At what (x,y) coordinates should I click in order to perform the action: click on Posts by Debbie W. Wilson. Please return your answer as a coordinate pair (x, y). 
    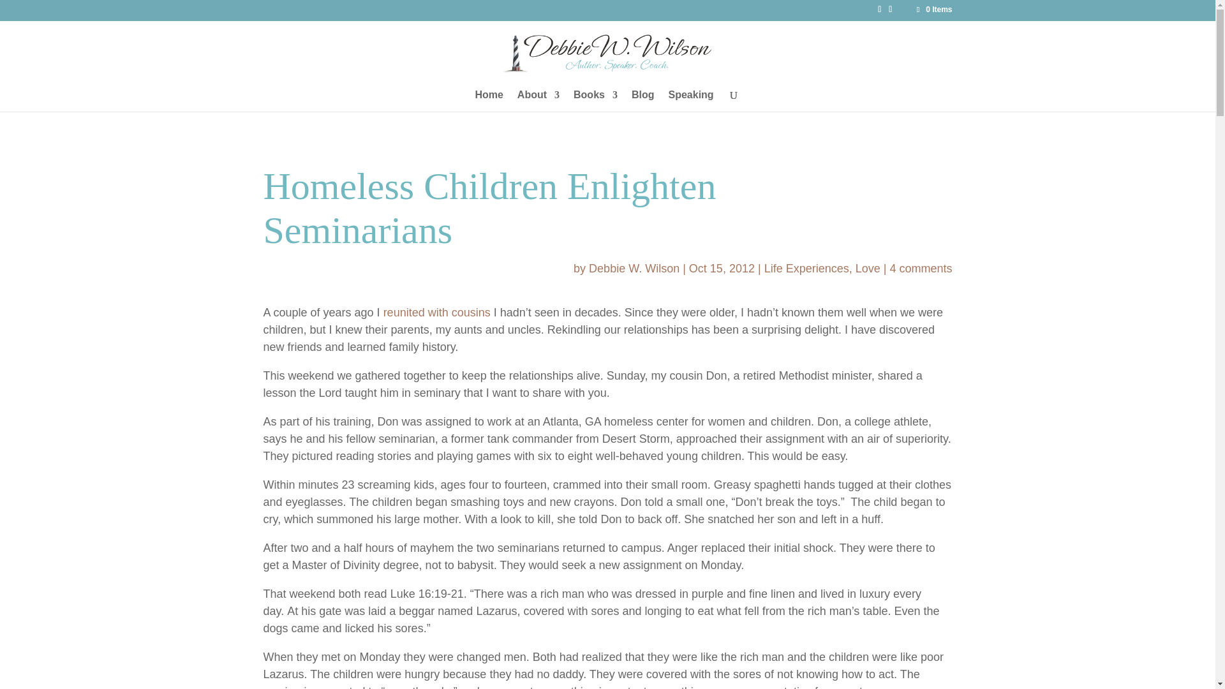
    Looking at the image, I should click on (634, 268).